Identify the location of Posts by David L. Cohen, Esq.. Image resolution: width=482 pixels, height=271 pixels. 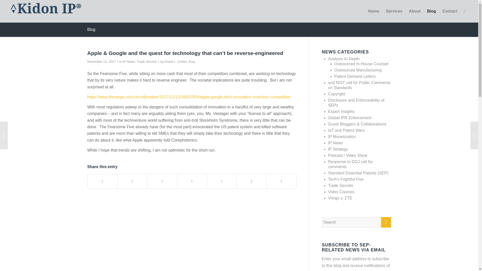
(180, 61).